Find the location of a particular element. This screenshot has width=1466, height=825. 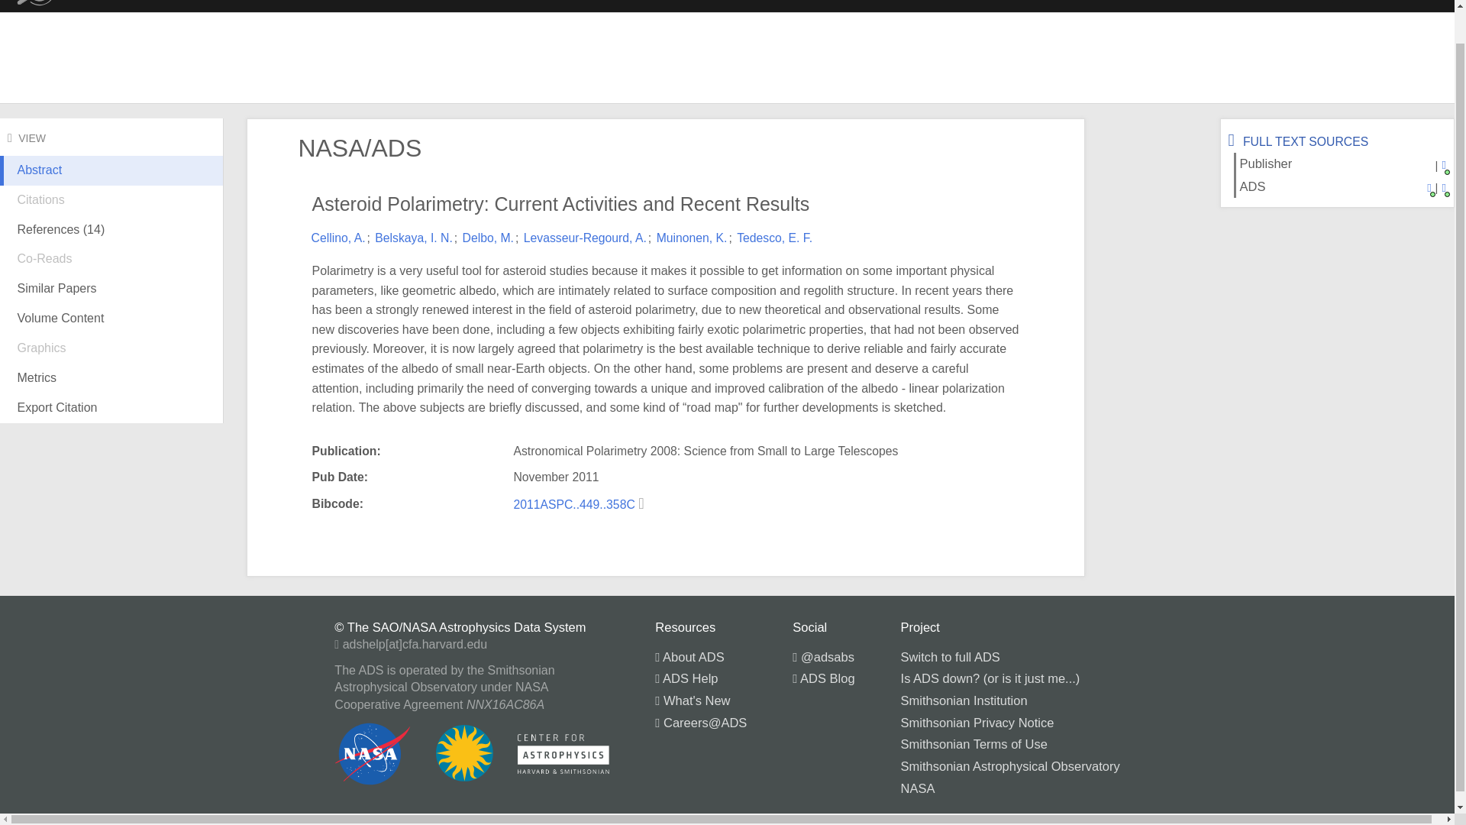

Export Citation is located at coordinates (111, 408).